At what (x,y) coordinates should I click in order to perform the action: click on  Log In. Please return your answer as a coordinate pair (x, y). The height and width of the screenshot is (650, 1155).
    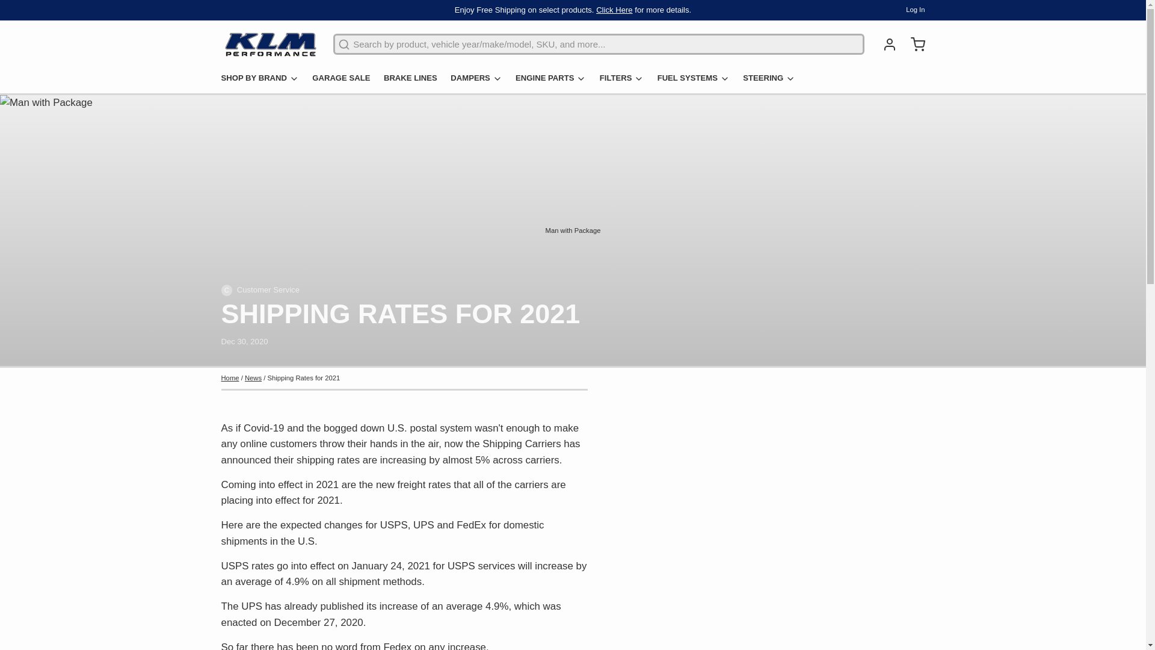
    Looking at the image, I should click on (885, 45).